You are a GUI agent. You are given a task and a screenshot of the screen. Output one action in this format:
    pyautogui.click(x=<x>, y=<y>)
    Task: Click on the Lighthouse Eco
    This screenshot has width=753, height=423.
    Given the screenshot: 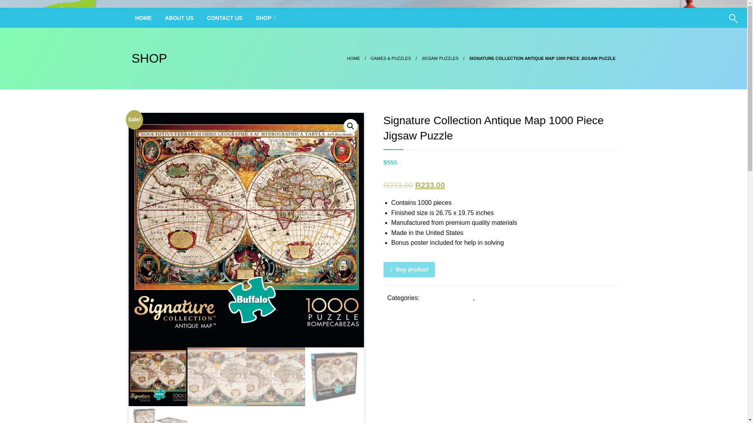 What is the action you would take?
    pyautogui.click(x=183, y=18)
    